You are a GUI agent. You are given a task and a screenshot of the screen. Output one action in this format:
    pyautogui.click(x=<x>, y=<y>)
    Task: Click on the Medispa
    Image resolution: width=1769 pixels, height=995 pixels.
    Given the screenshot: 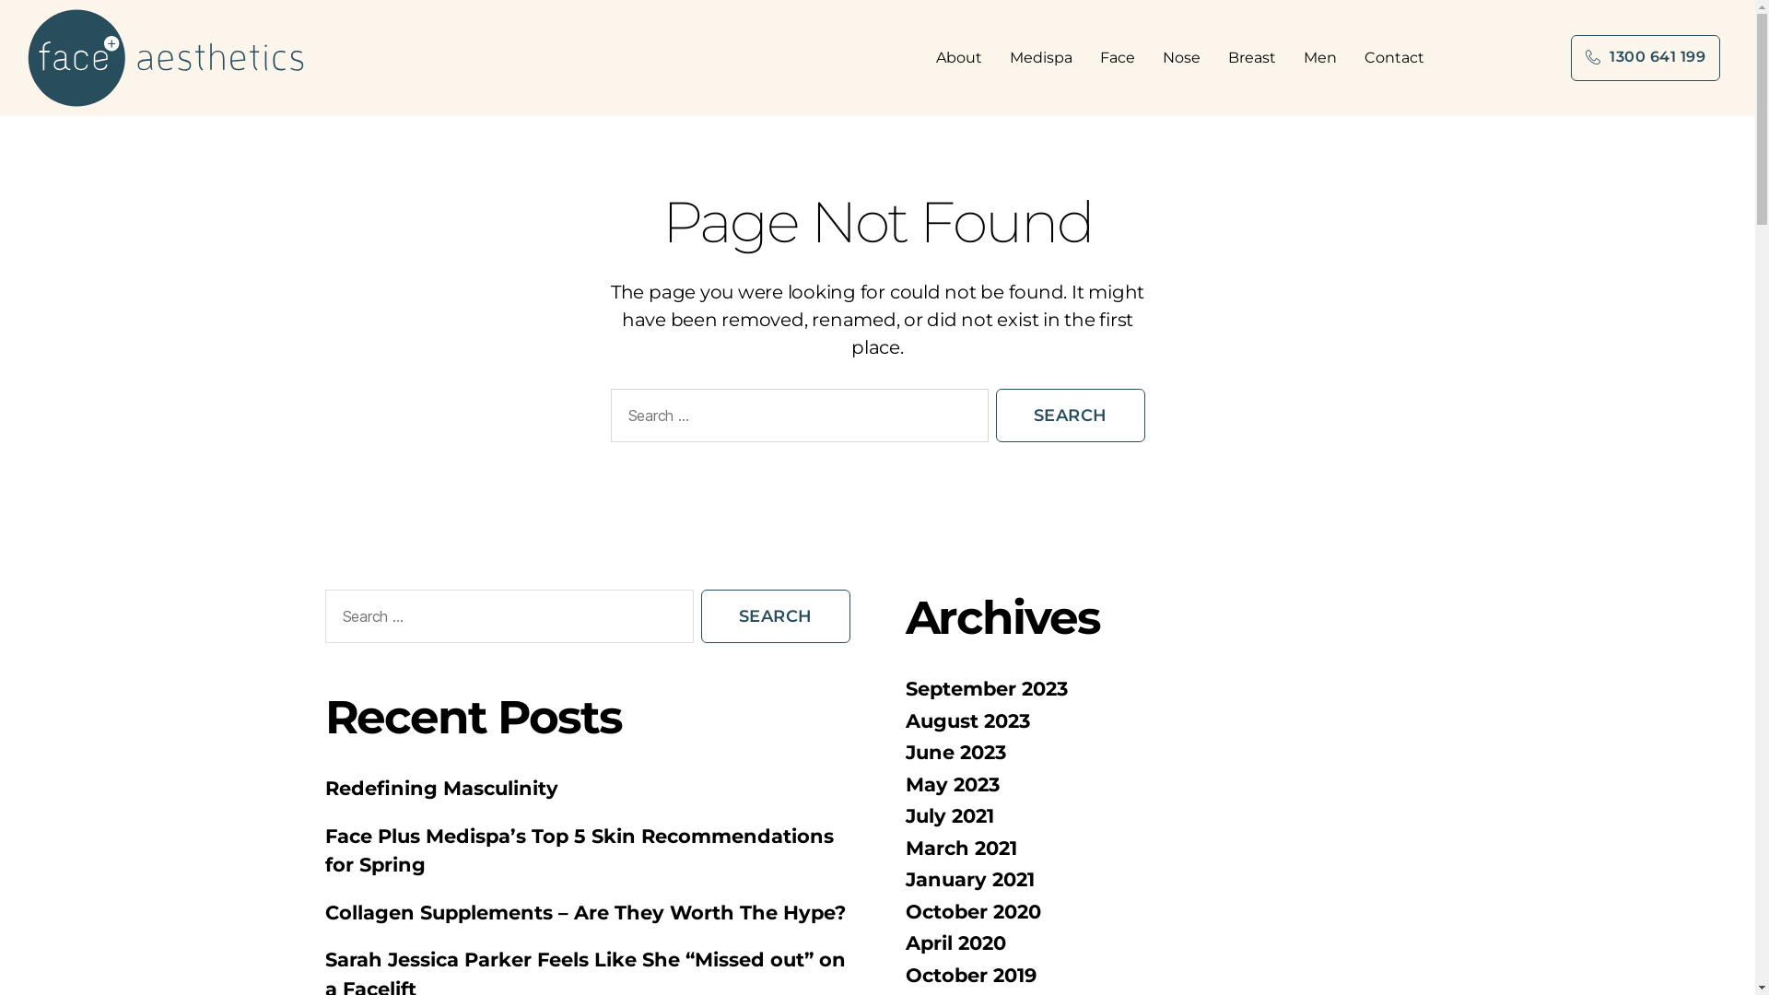 What is the action you would take?
    pyautogui.click(x=1046, y=58)
    